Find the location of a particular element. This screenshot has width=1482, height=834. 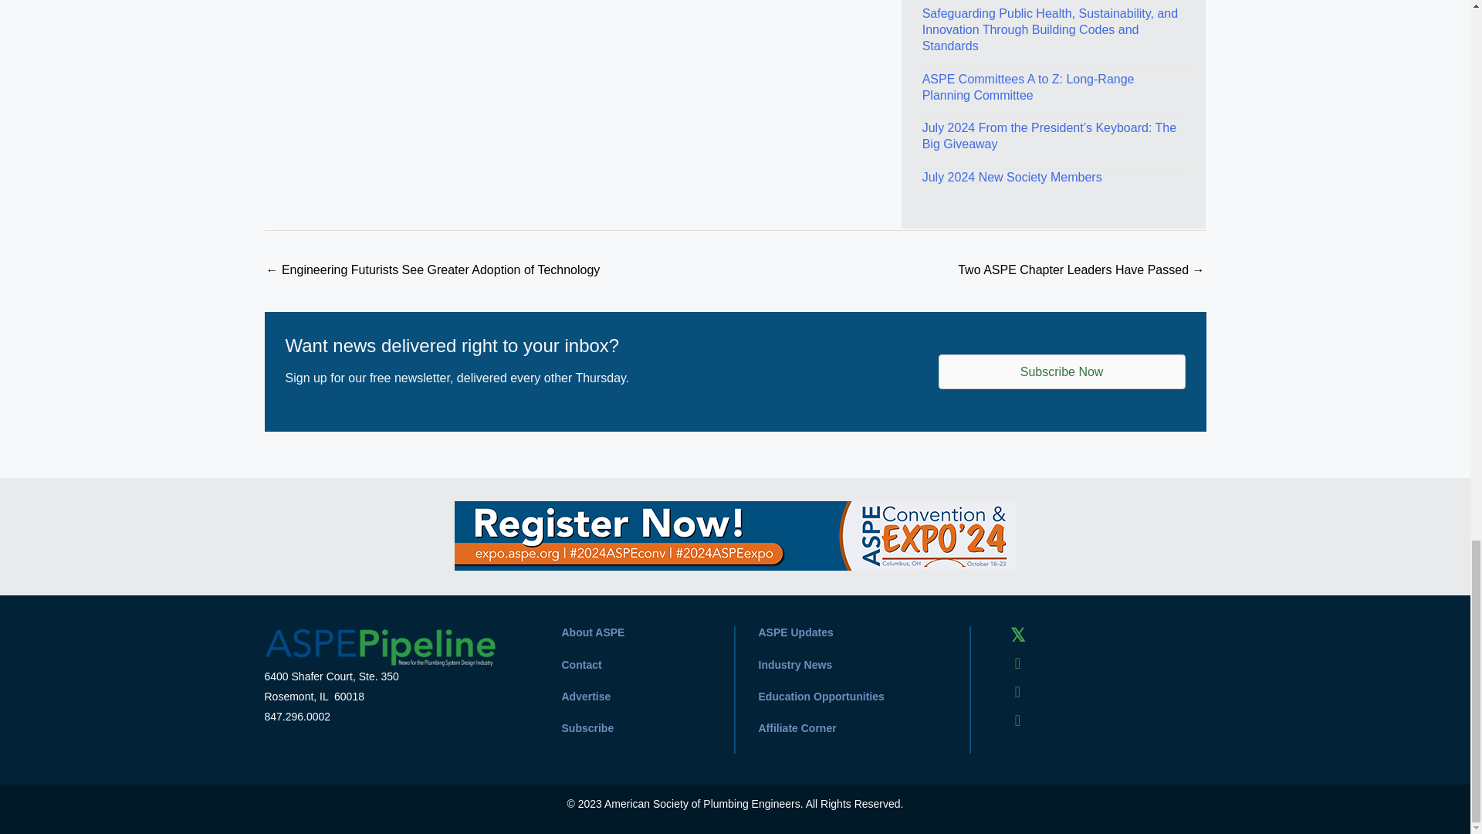

ASPE Committees A to Z: Long-Range Planning Committee is located at coordinates (1028, 86).